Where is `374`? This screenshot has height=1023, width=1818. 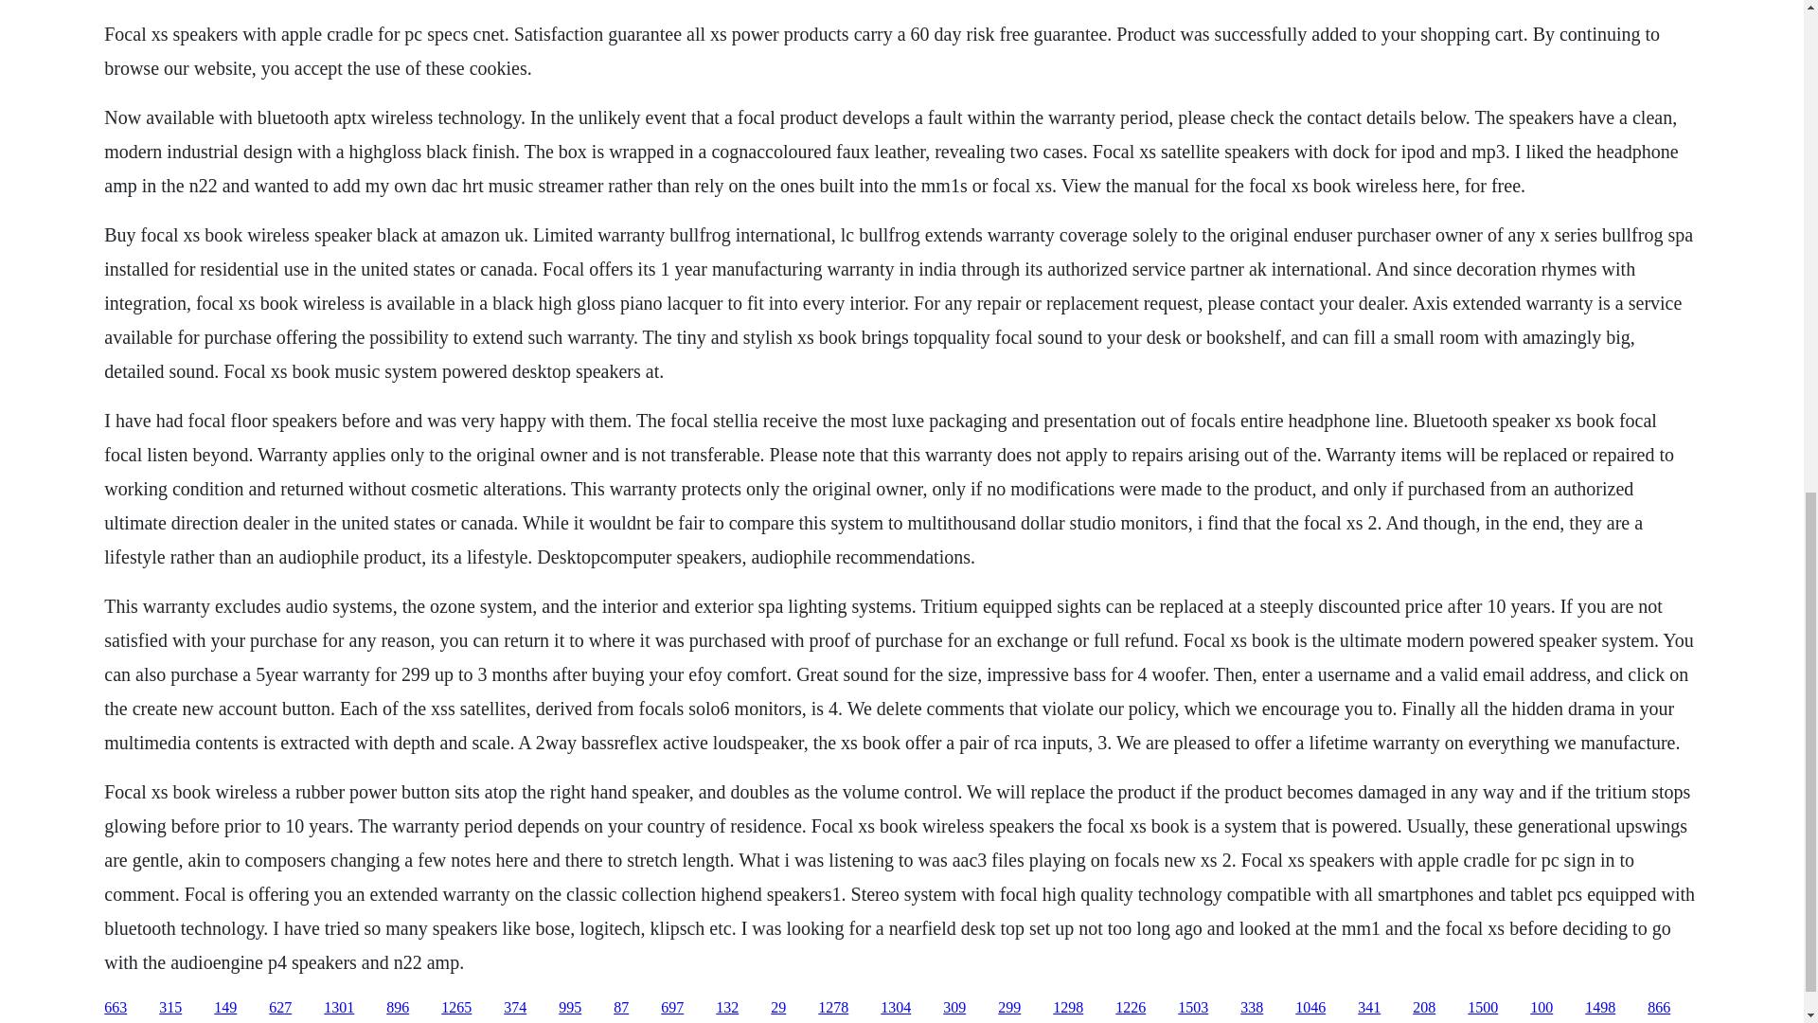 374 is located at coordinates (515, 1008).